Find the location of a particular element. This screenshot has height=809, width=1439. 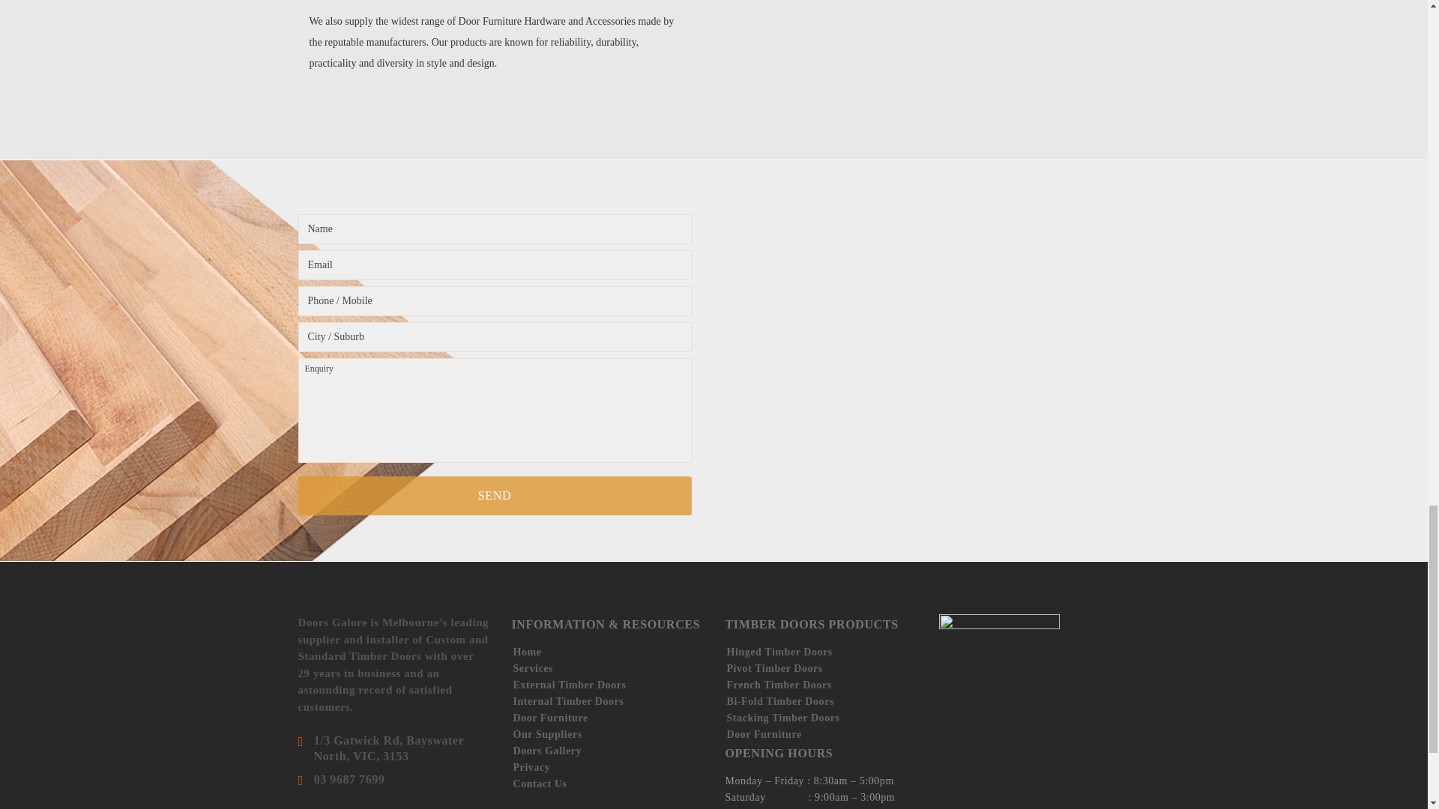

External Timber Doors is located at coordinates (569, 685).